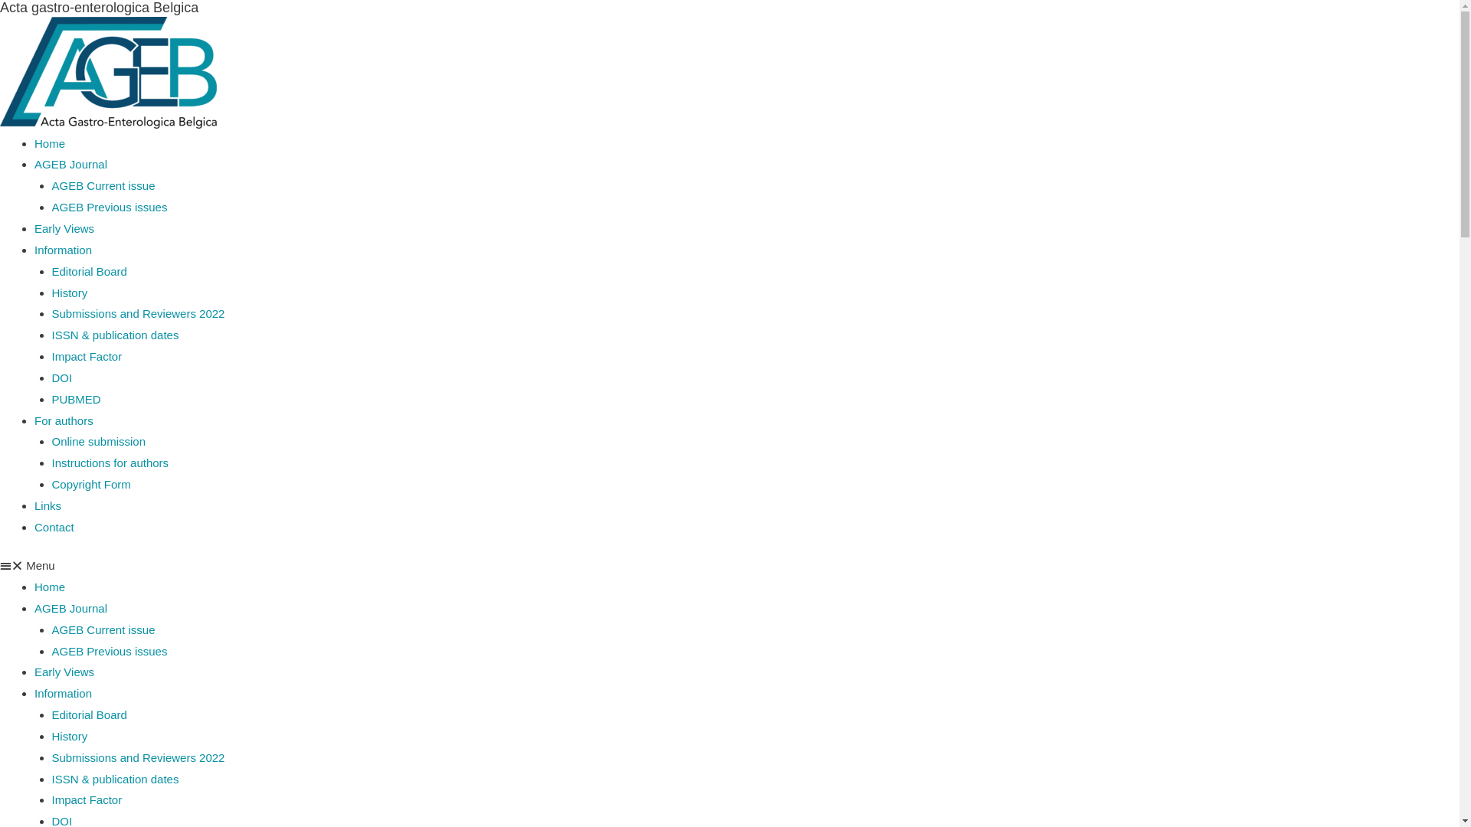  Describe the element at coordinates (64, 228) in the screenshot. I see `Early Views` at that location.